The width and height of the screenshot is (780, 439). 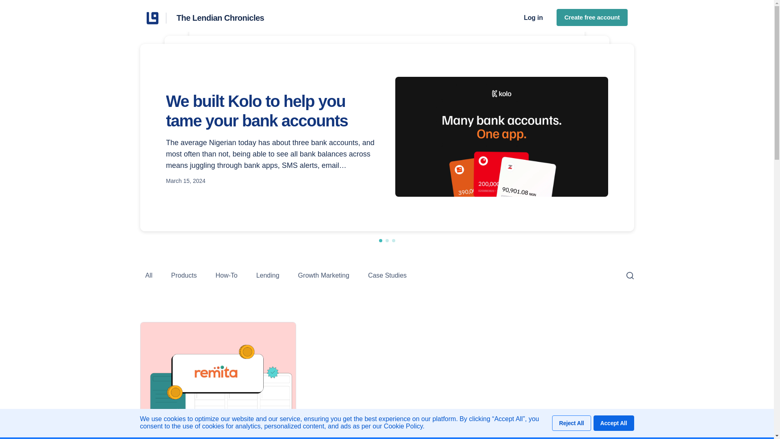 What do you see at coordinates (156, 18) in the screenshot?
I see `The Lendian Chronicles` at bounding box center [156, 18].